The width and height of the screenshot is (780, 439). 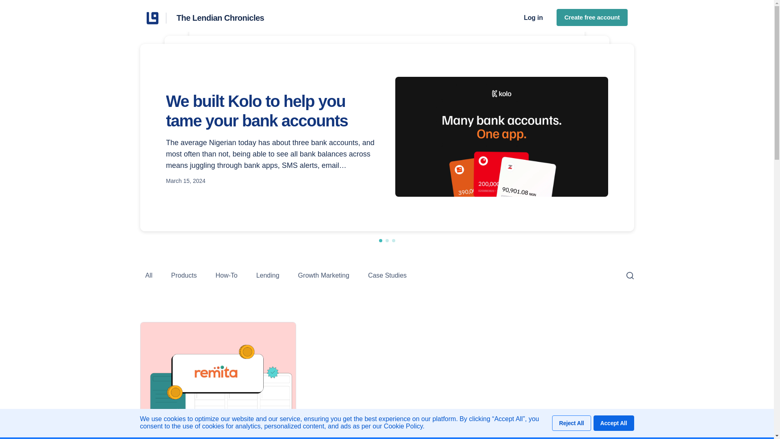 What do you see at coordinates (156, 18) in the screenshot?
I see `The Lendian Chronicles` at bounding box center [156, 18].